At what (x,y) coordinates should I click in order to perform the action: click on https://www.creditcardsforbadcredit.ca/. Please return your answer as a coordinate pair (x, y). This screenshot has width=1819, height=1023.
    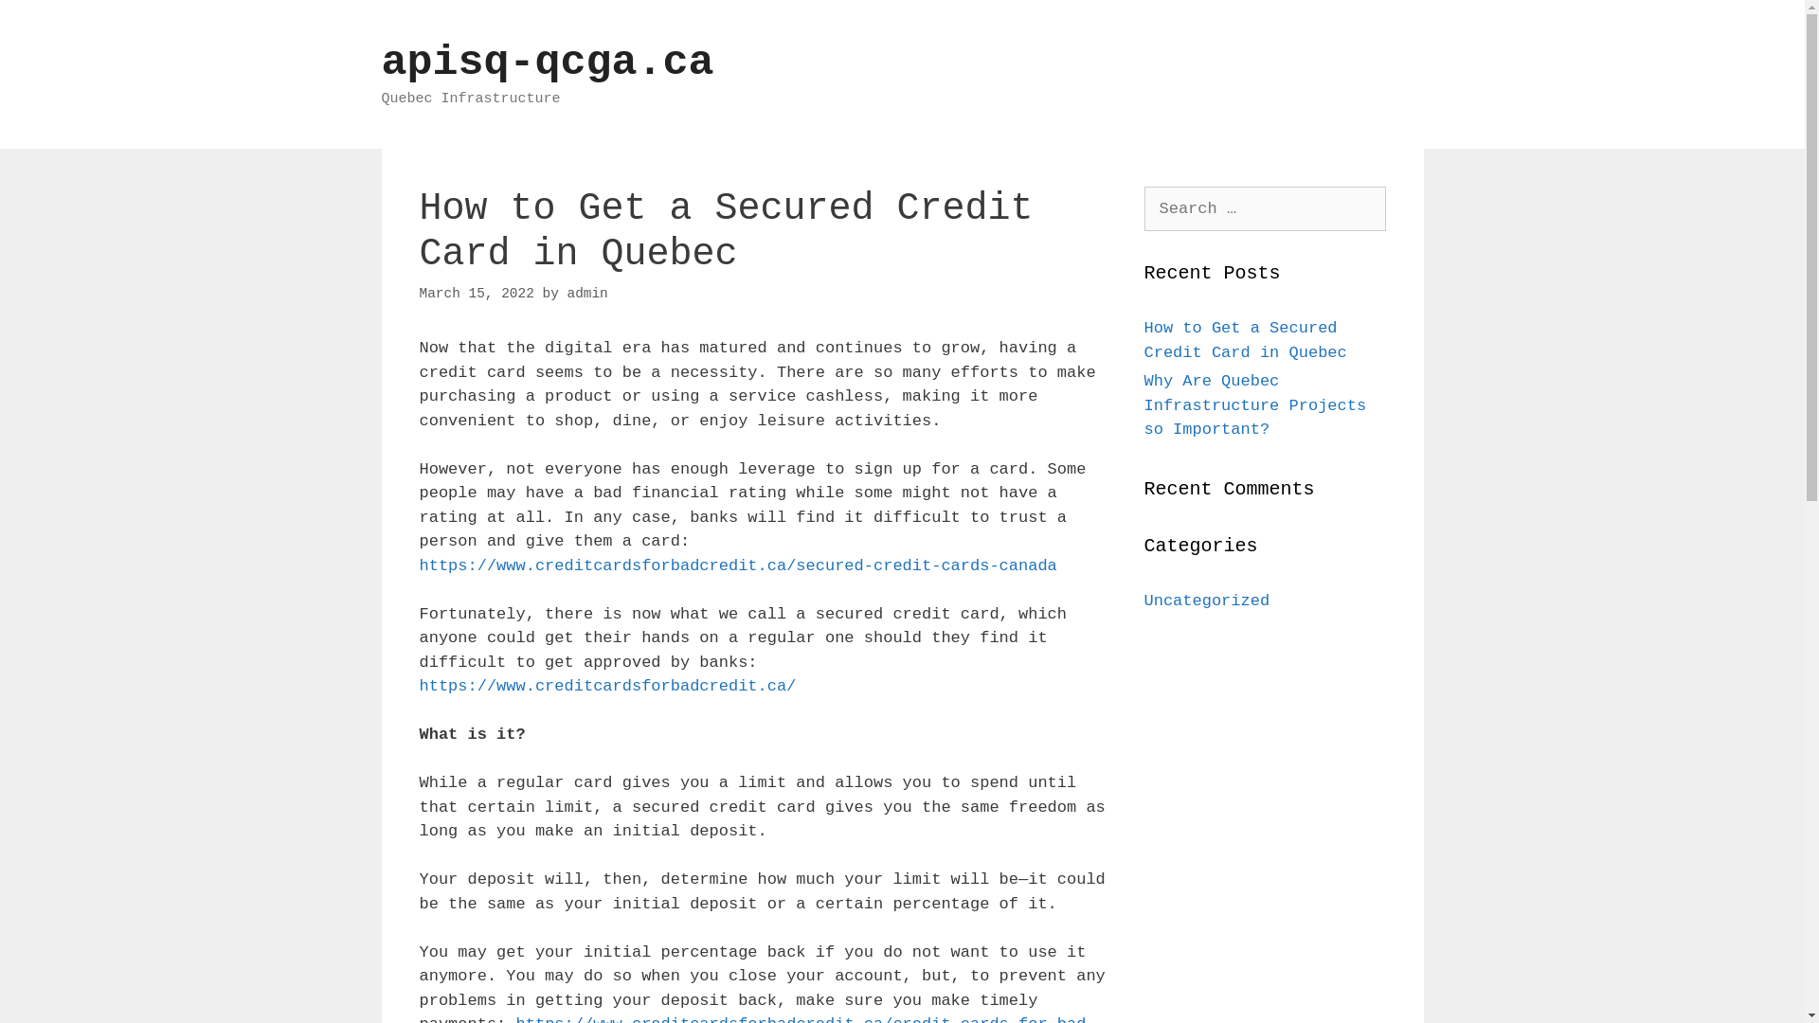
    Looking at the image, I should click on (607, 686).